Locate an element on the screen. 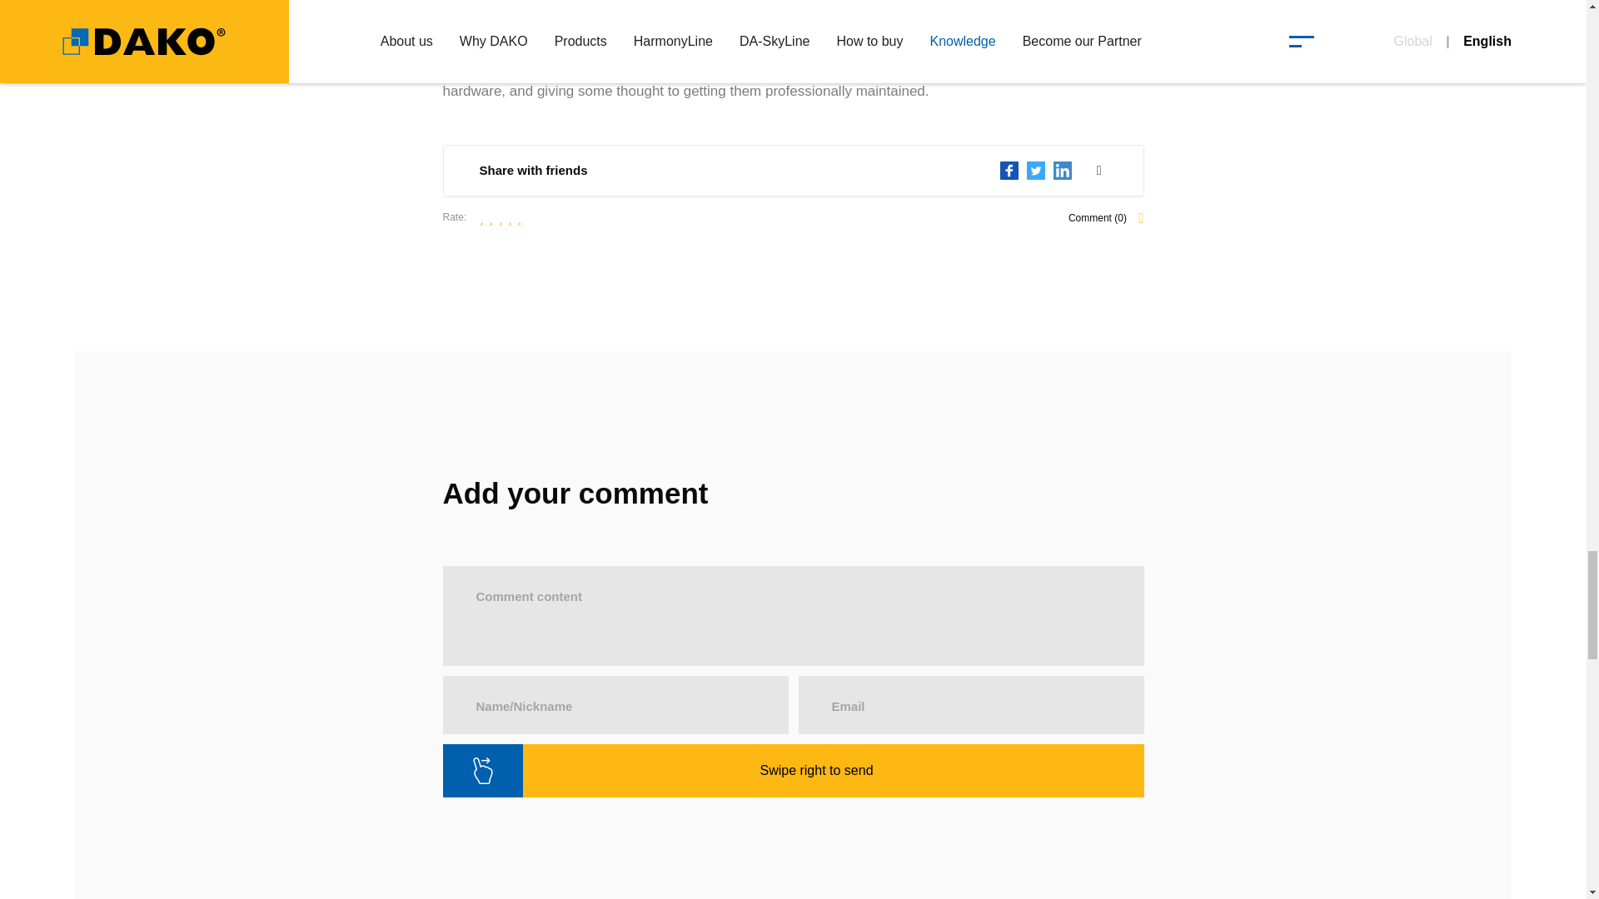  bad is located at coordinates (481, 216).